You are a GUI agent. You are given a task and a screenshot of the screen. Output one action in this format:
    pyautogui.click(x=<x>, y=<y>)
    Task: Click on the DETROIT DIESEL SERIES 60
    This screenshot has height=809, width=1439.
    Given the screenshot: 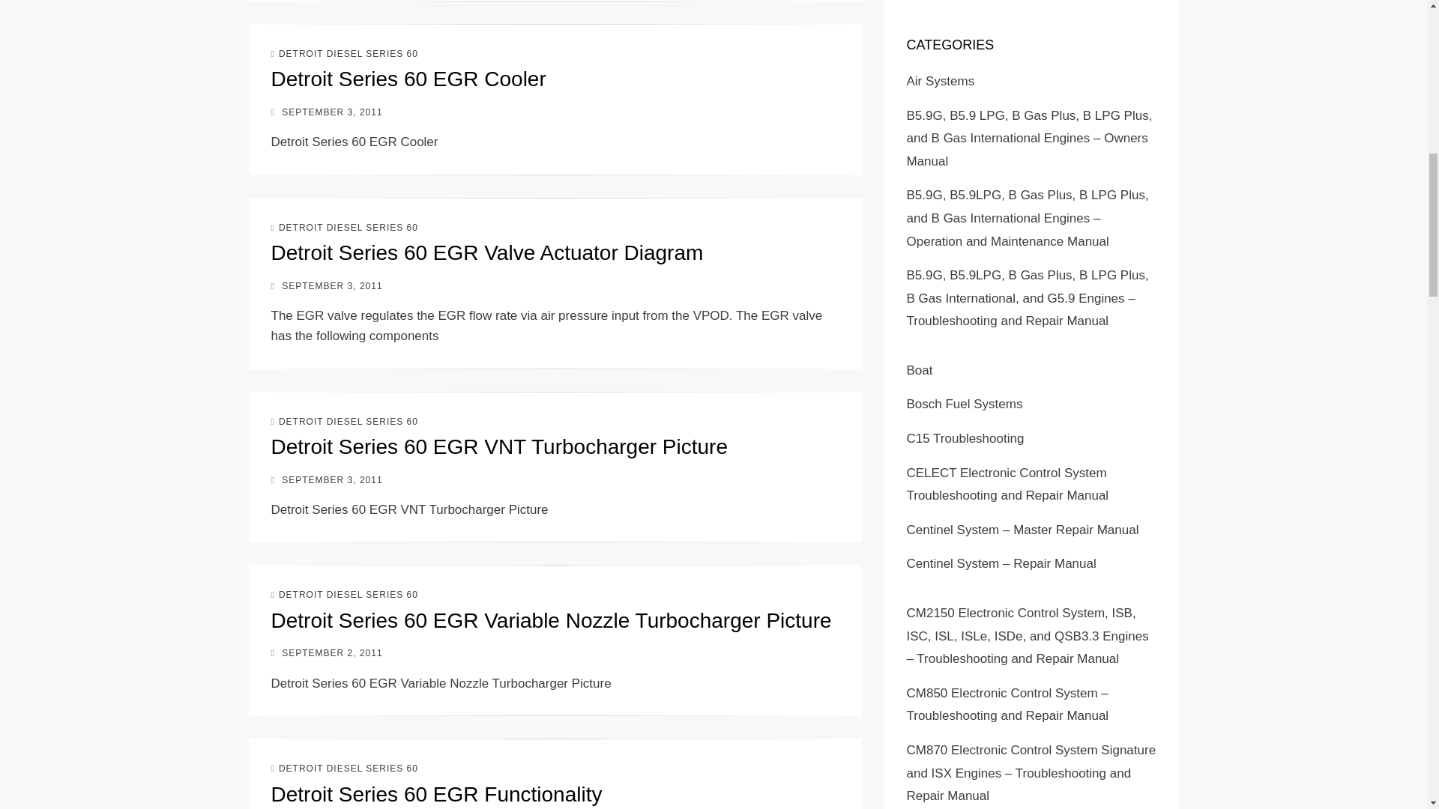 What is the action you would take?
    pyautogui.click(x=345, y=769)
    